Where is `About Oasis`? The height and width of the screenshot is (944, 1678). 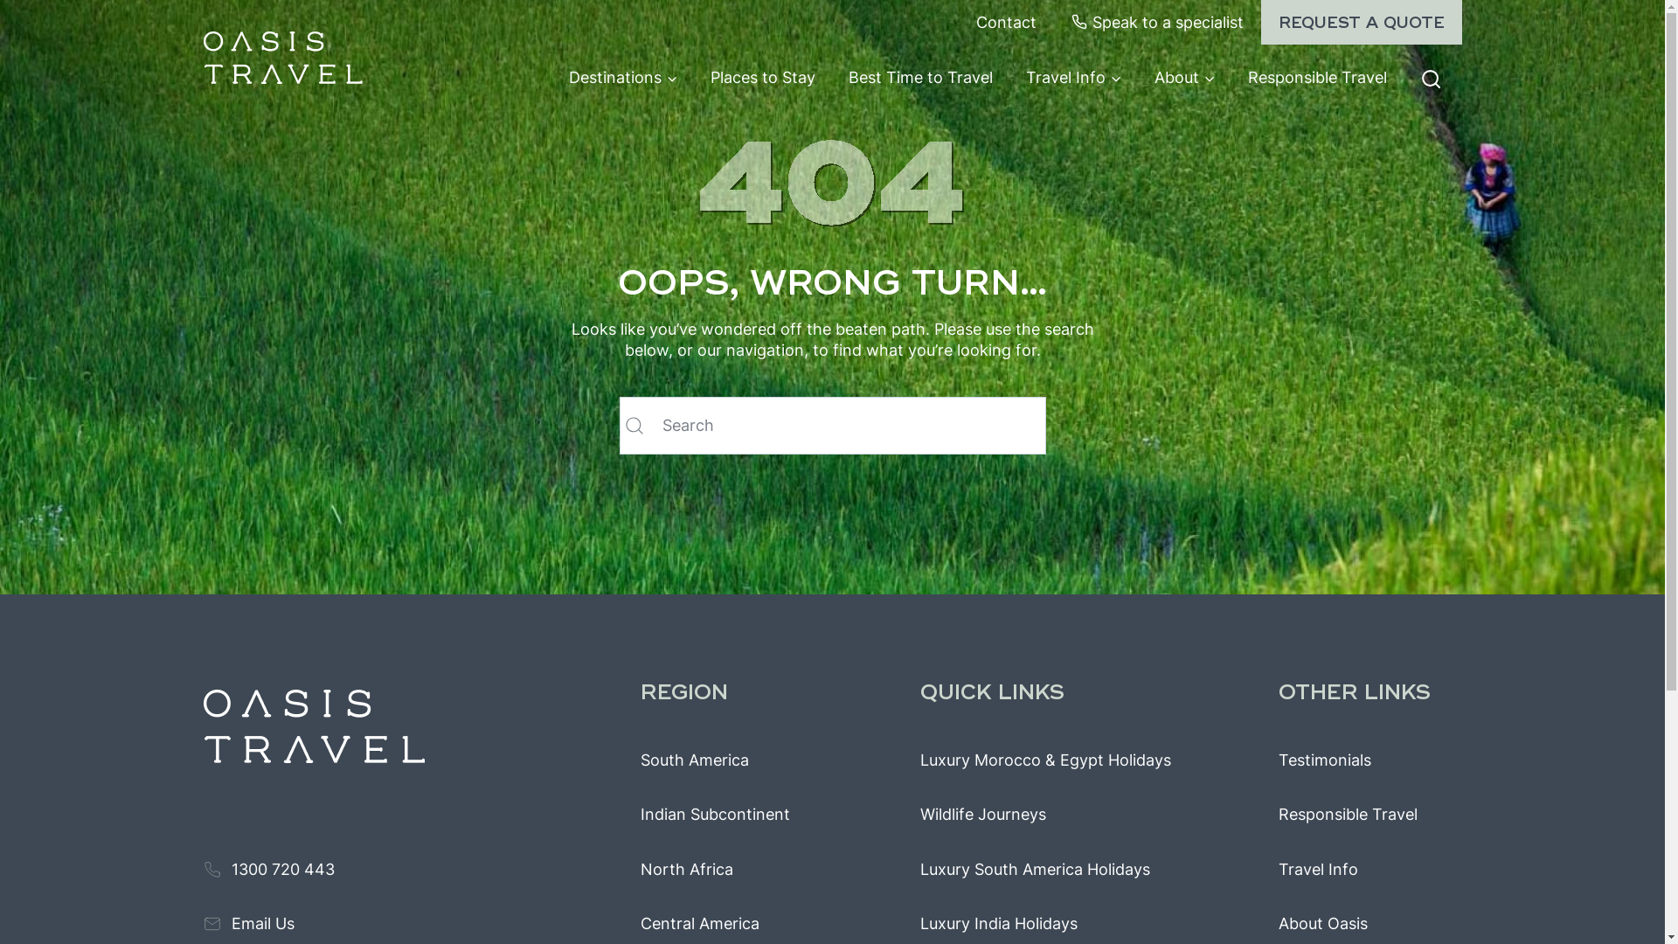
About Oasis is located at coordinates (1322, 924).